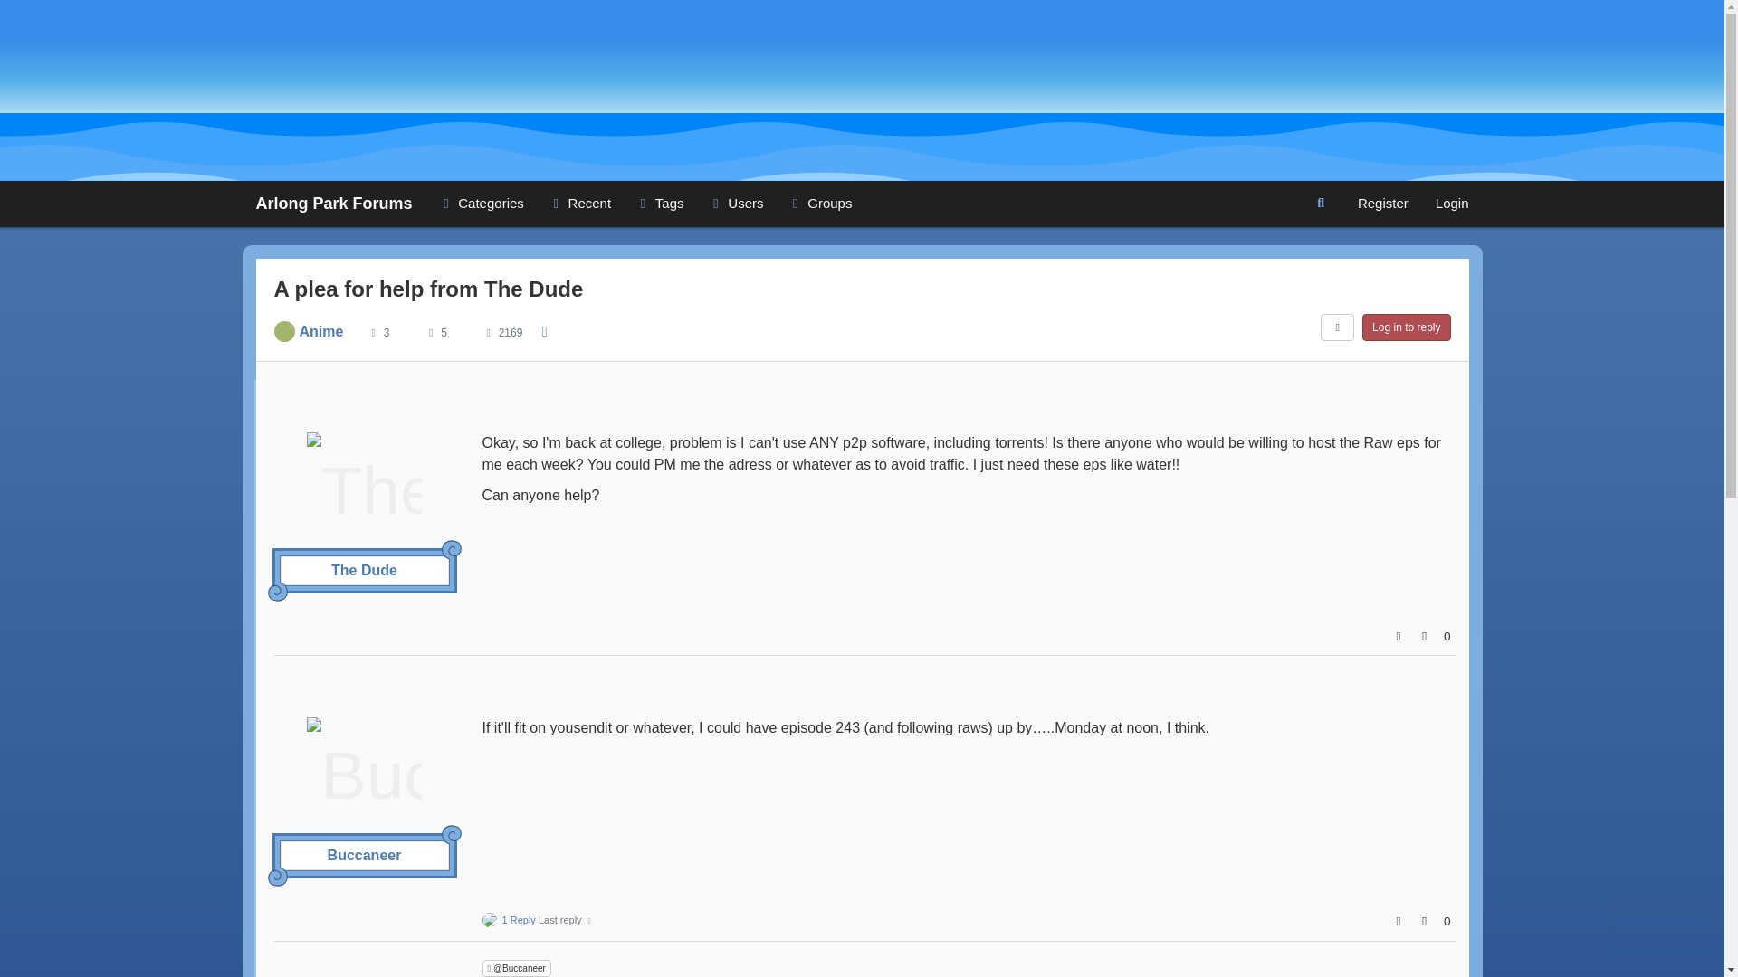  Describe the element at coordinates (373, 332) in the screenshot. I see `Posters` at that location.